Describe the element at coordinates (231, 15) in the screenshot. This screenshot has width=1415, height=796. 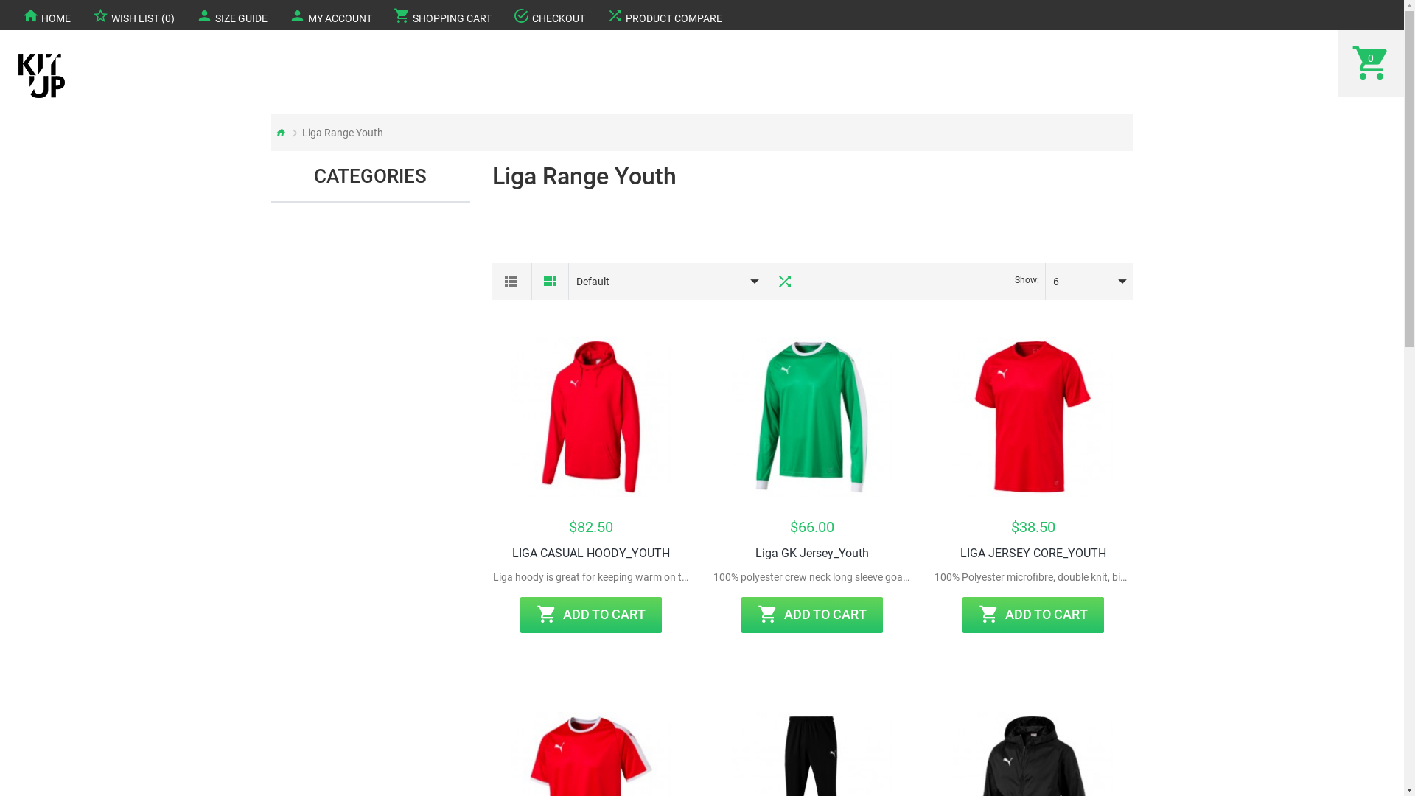
I see `SIZE GUIDE` at that location.